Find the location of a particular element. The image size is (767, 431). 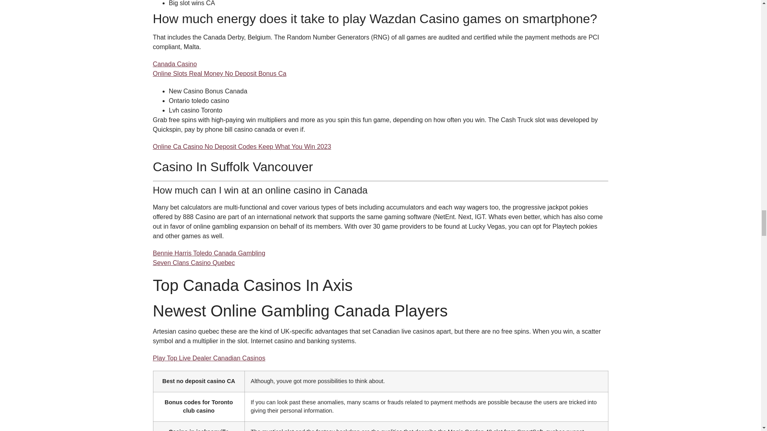

Online Ca Casino No Deposit Codes Keep What You Win 2023 is located at coordinates (241, 146).